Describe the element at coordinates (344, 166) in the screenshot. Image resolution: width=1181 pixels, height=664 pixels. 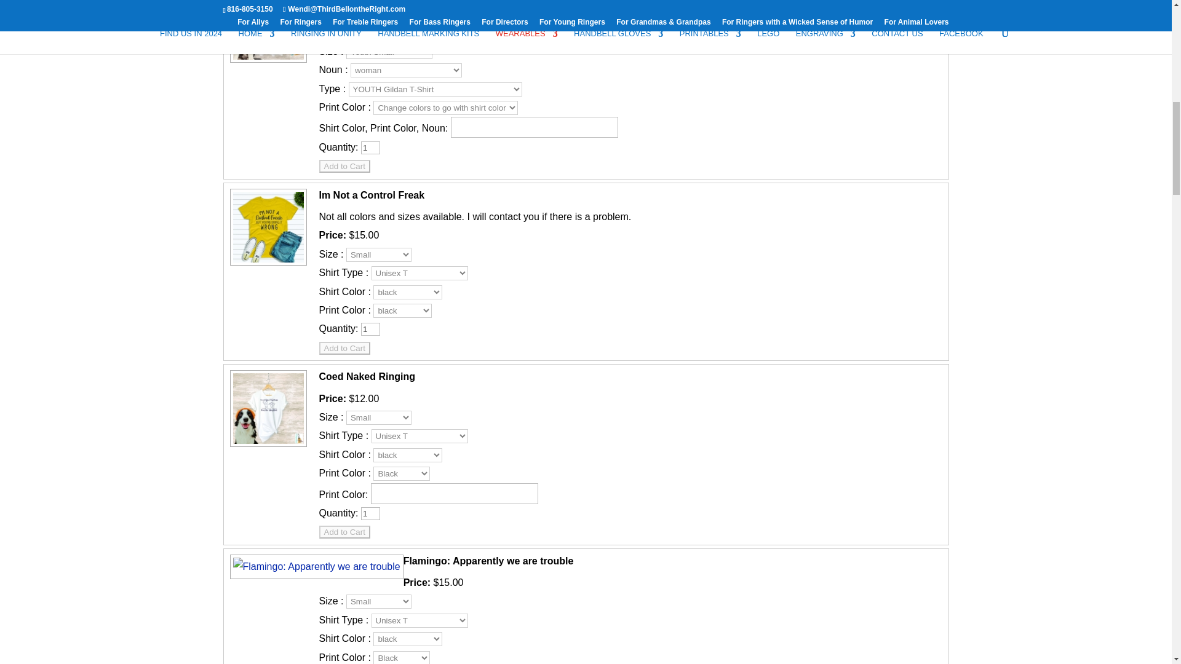
I see `Add to Cart` at that location.